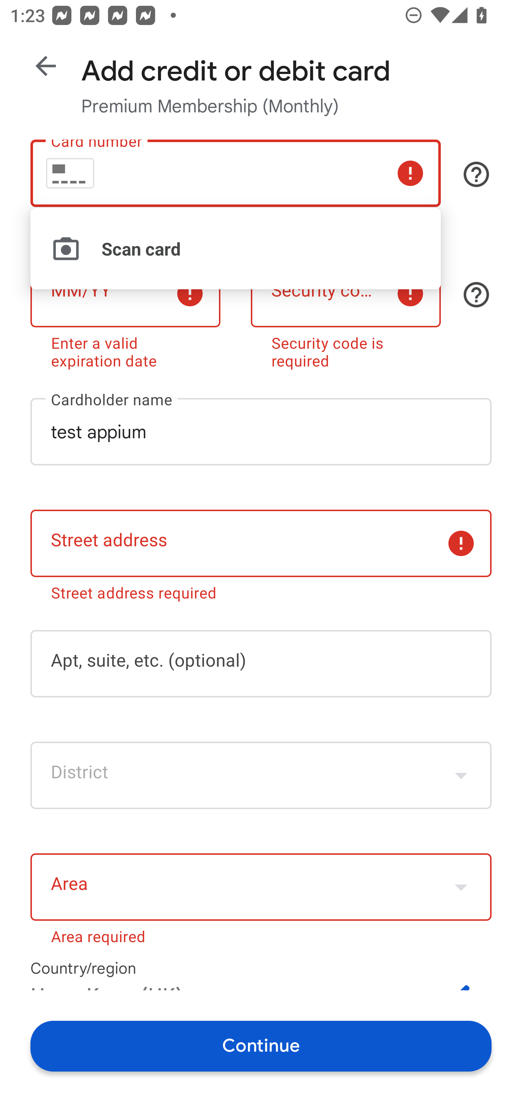  Describe the element at coordinates (261, 664) in the screenshot. I see `Apt, suite, etc. (optional)` at that location.